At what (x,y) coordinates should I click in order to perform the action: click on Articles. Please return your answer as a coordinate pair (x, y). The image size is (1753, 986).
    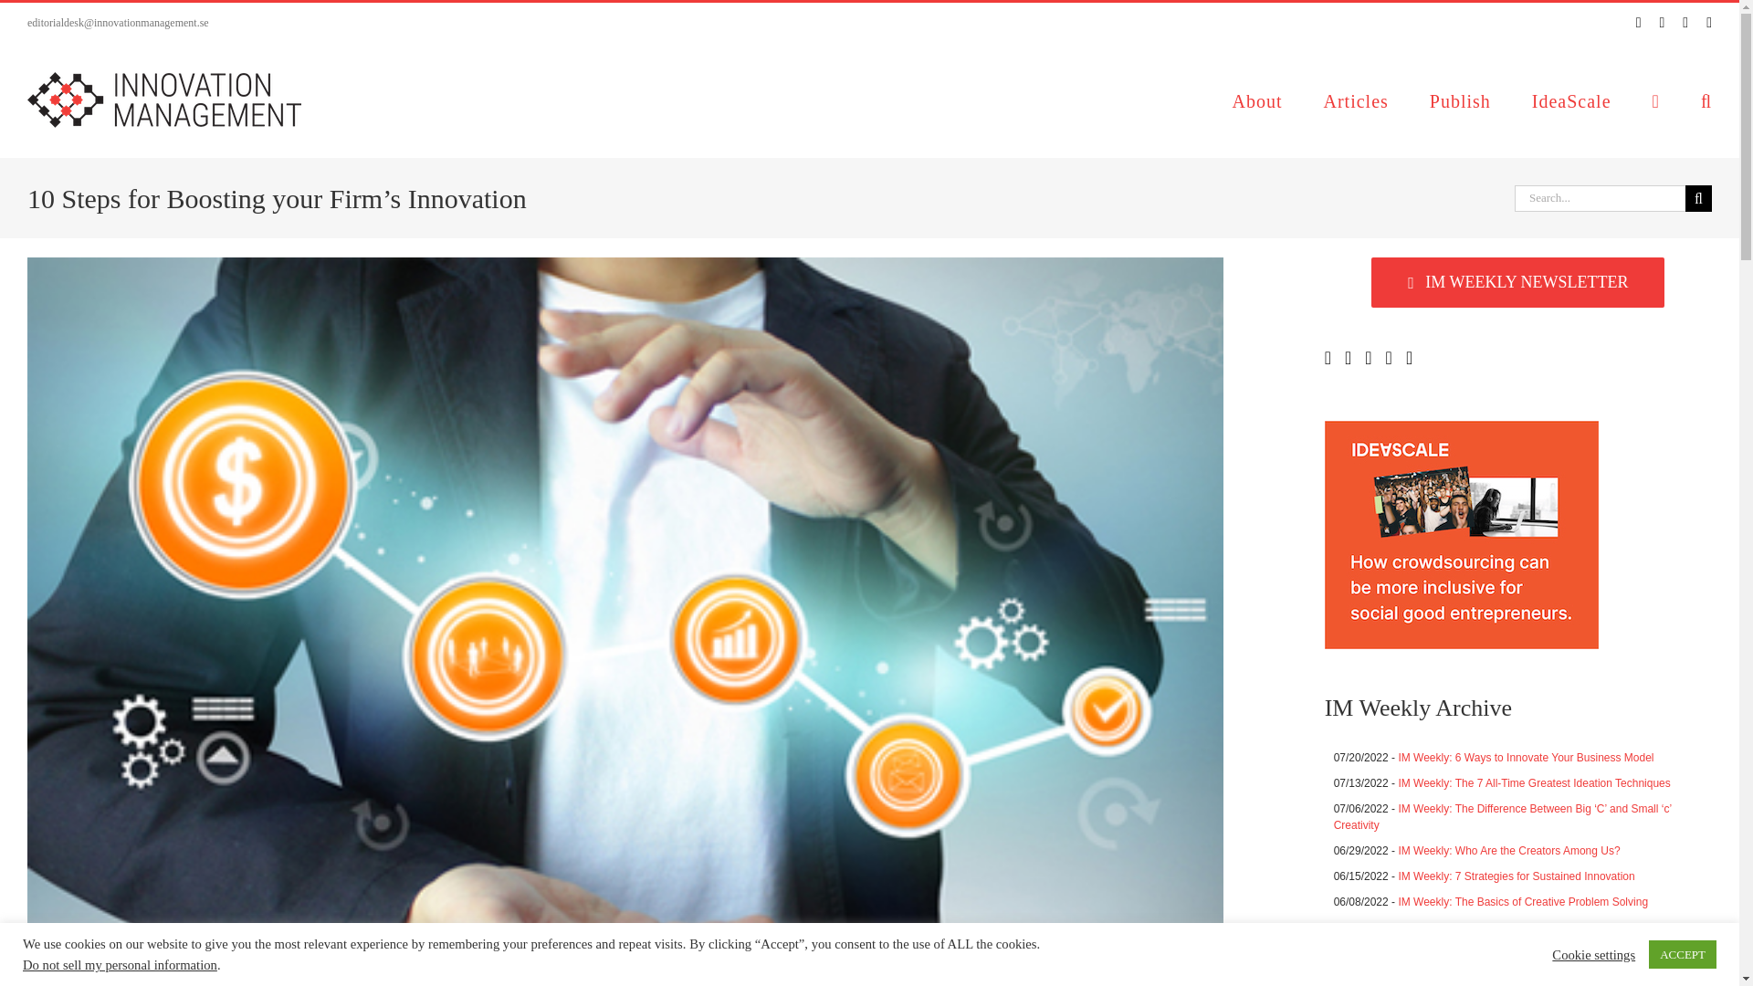
    Looking at the image, I should click on (1355, 99).